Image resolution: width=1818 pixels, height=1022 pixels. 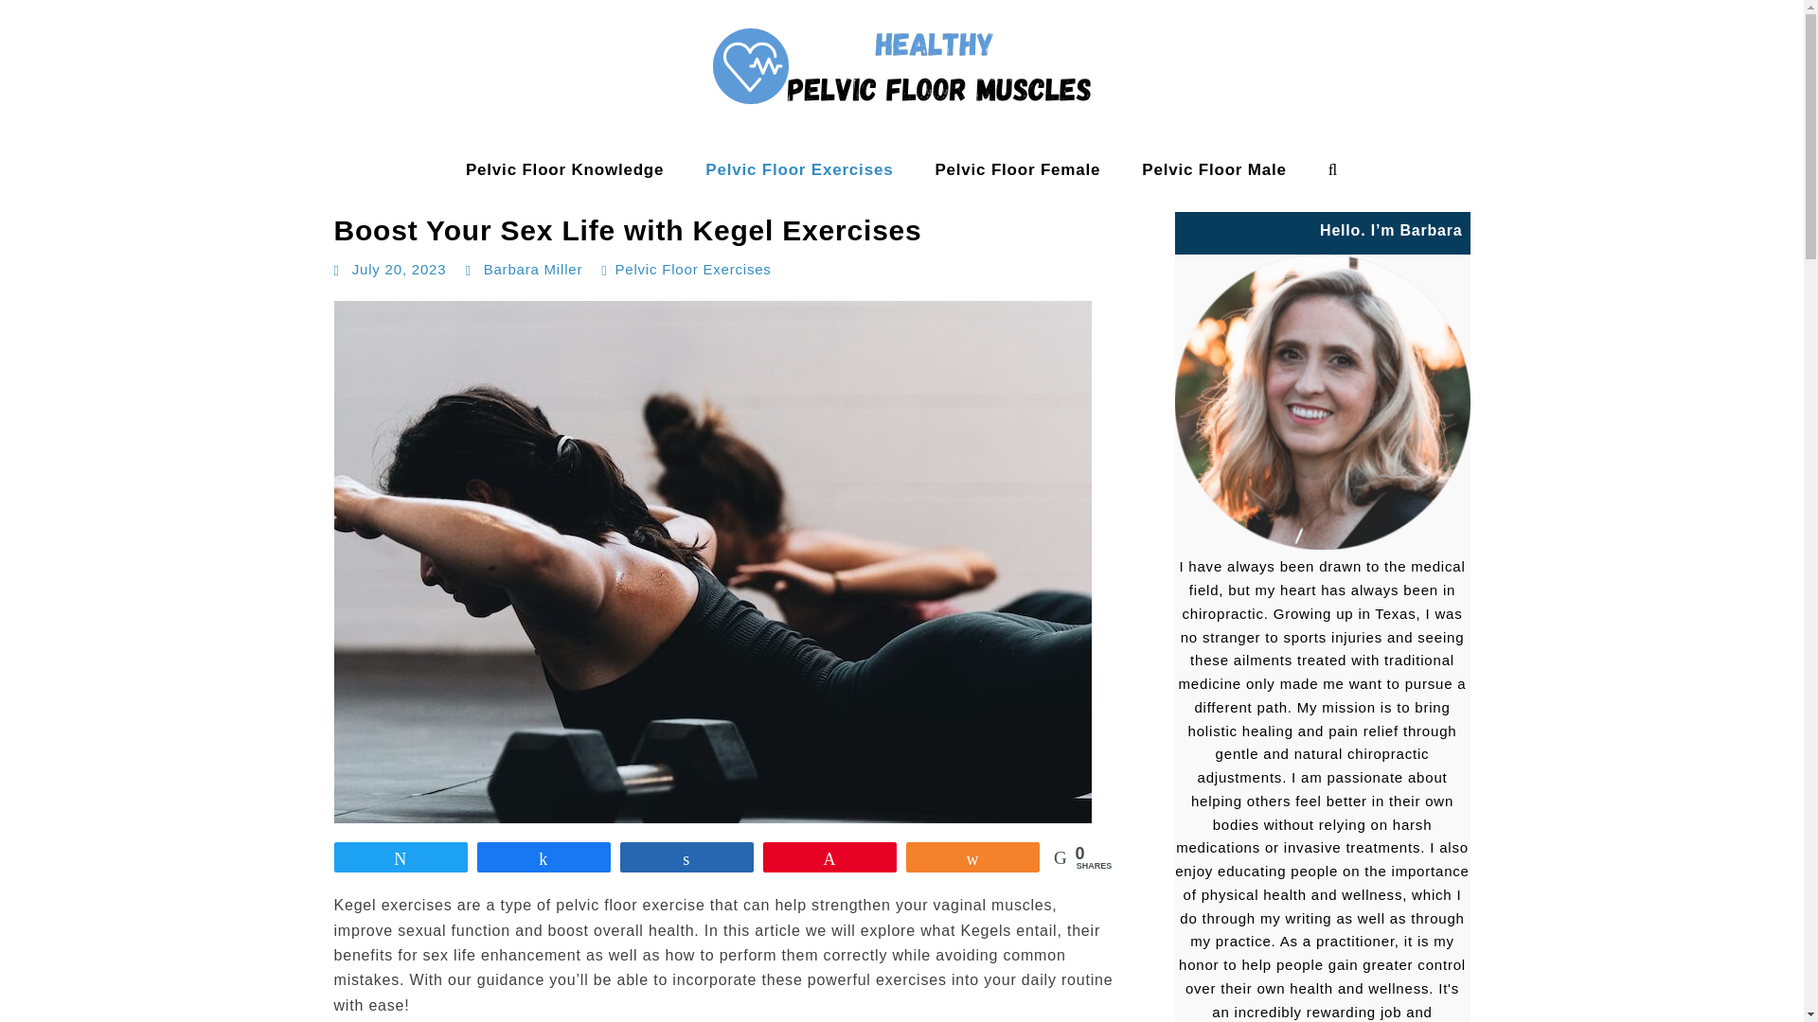 What do you see at coordinates (799, 169) in the screenshot?
I see `Pelvic Floor Exercises` at bounding box center [799, 169].